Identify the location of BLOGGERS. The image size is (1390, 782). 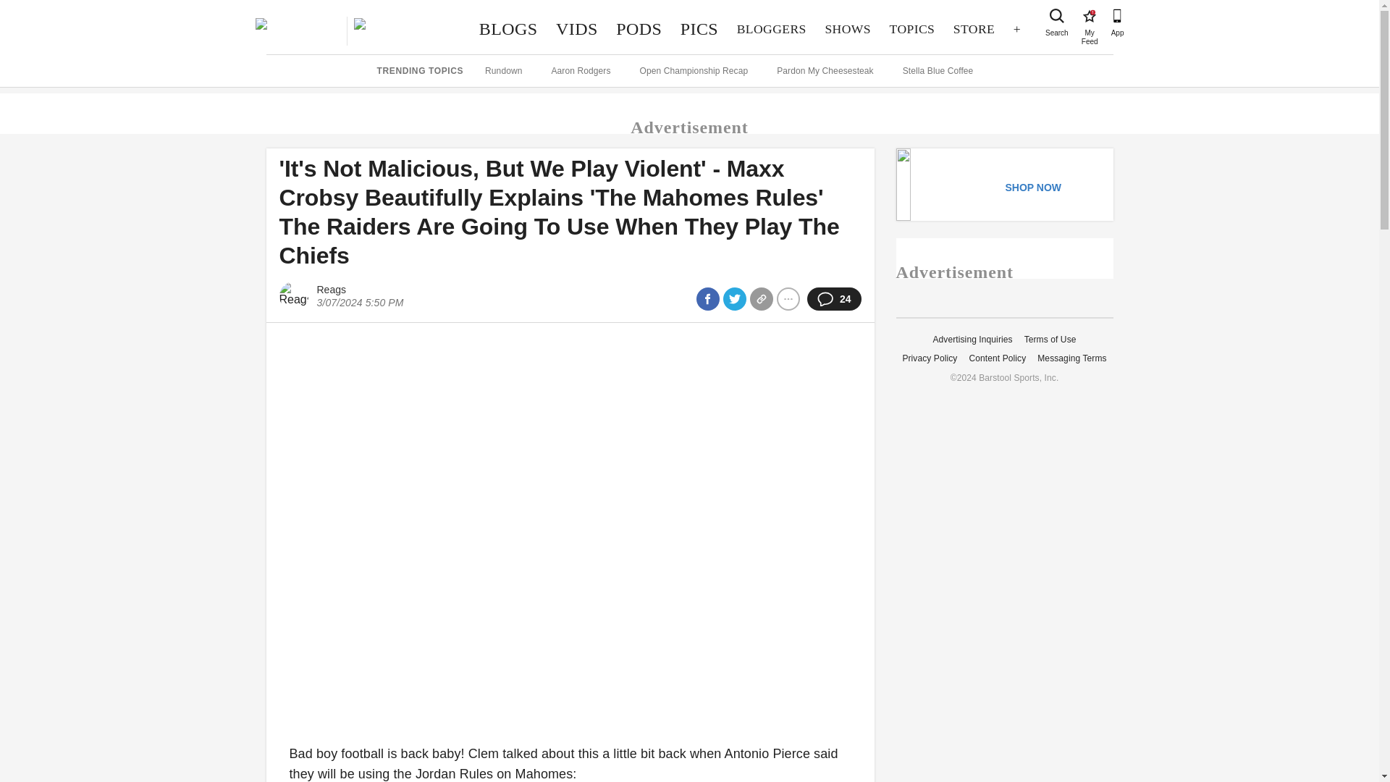
(699, 29).